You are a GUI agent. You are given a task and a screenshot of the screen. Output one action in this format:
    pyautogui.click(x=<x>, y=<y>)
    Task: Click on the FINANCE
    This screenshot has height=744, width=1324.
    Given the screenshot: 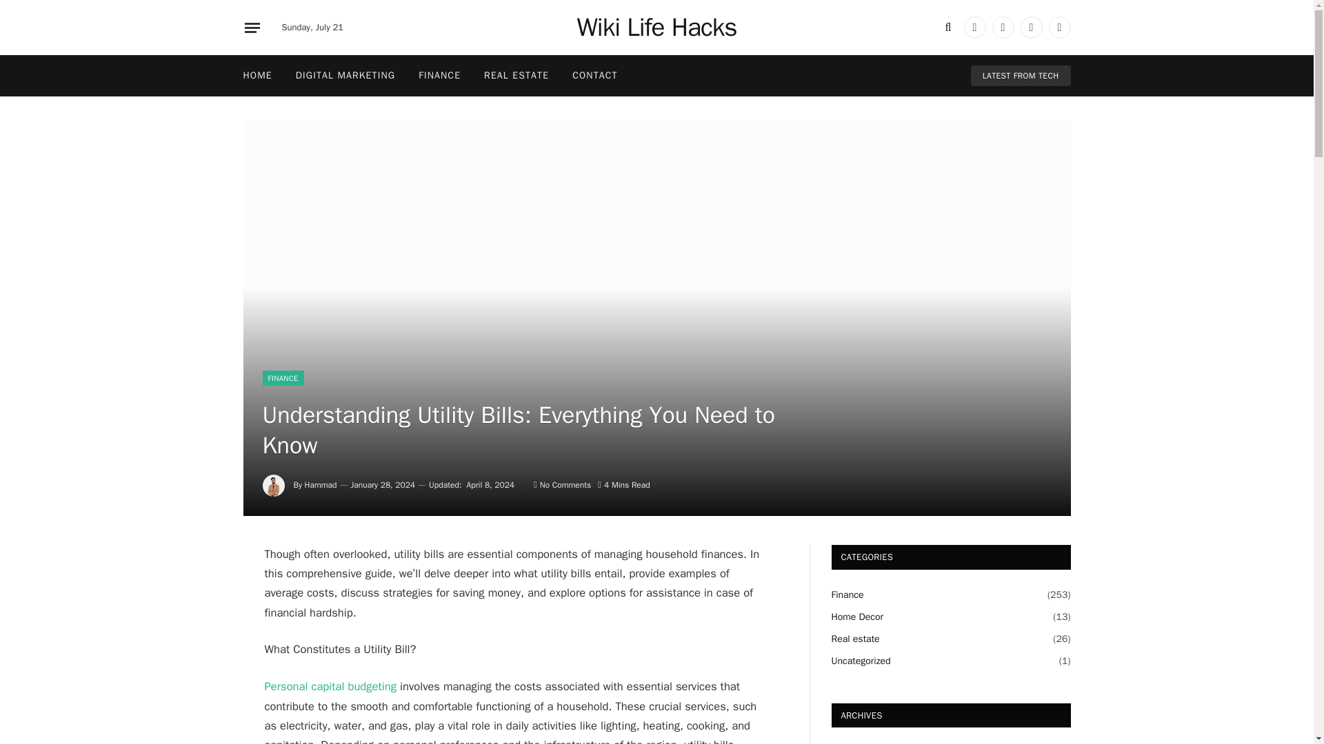 What is the action you would take?
    pyautogui.click(x=439, y=76)
    